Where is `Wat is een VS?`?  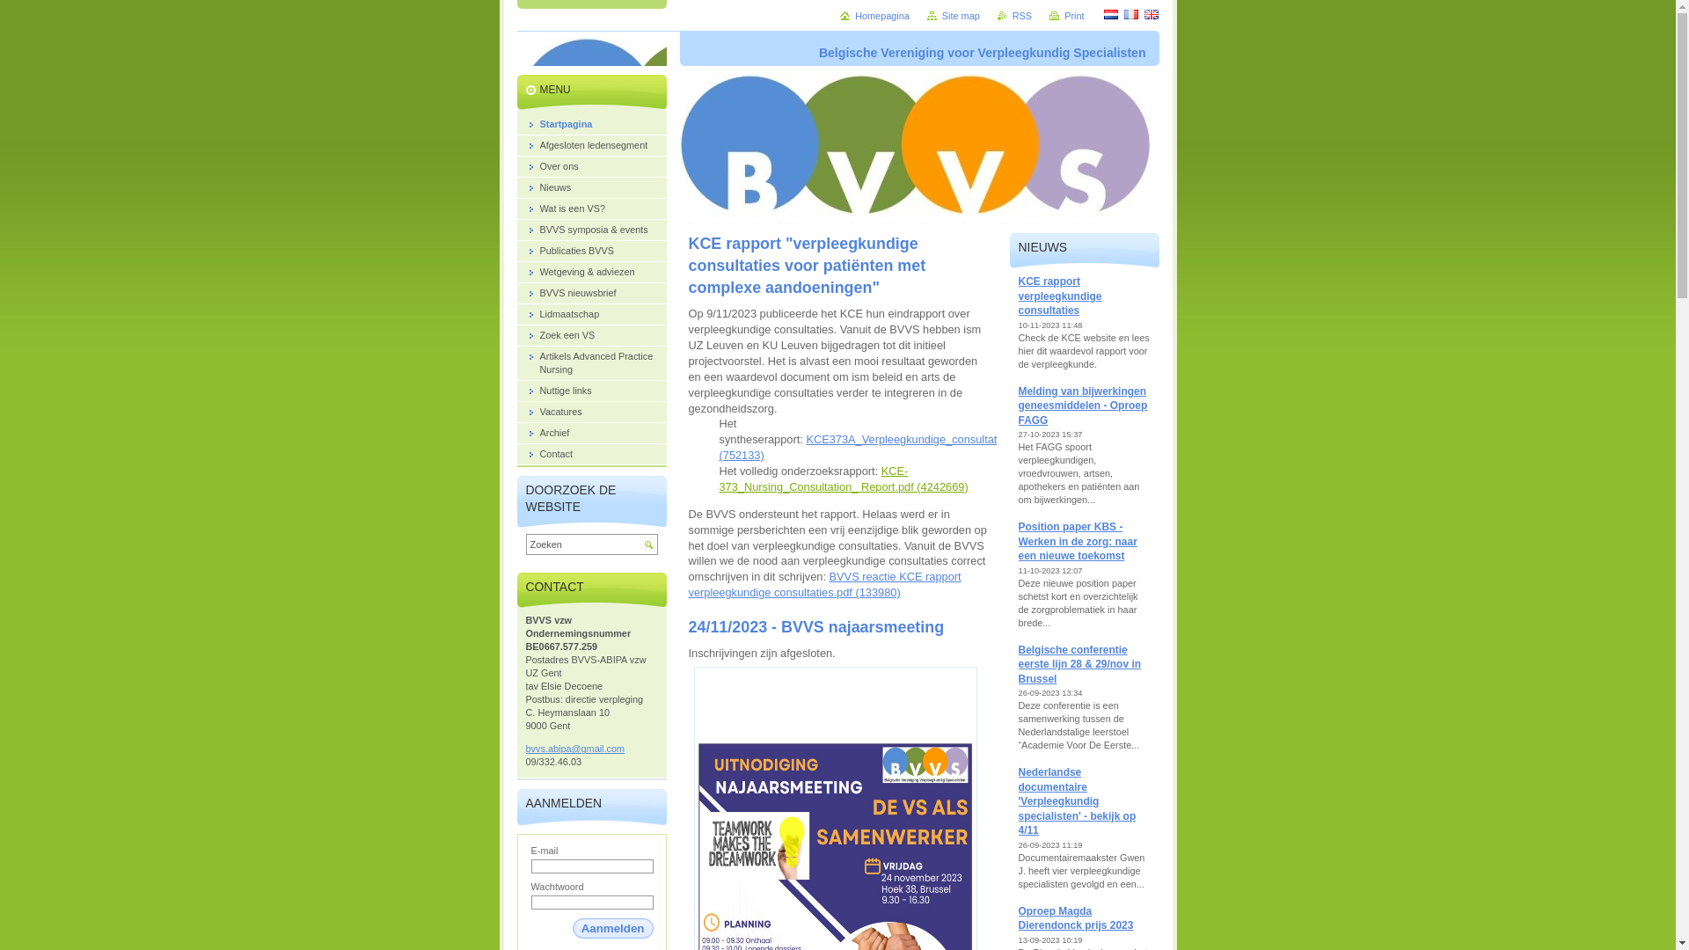 Wat is een VS? is located at coordinates (592, 209).